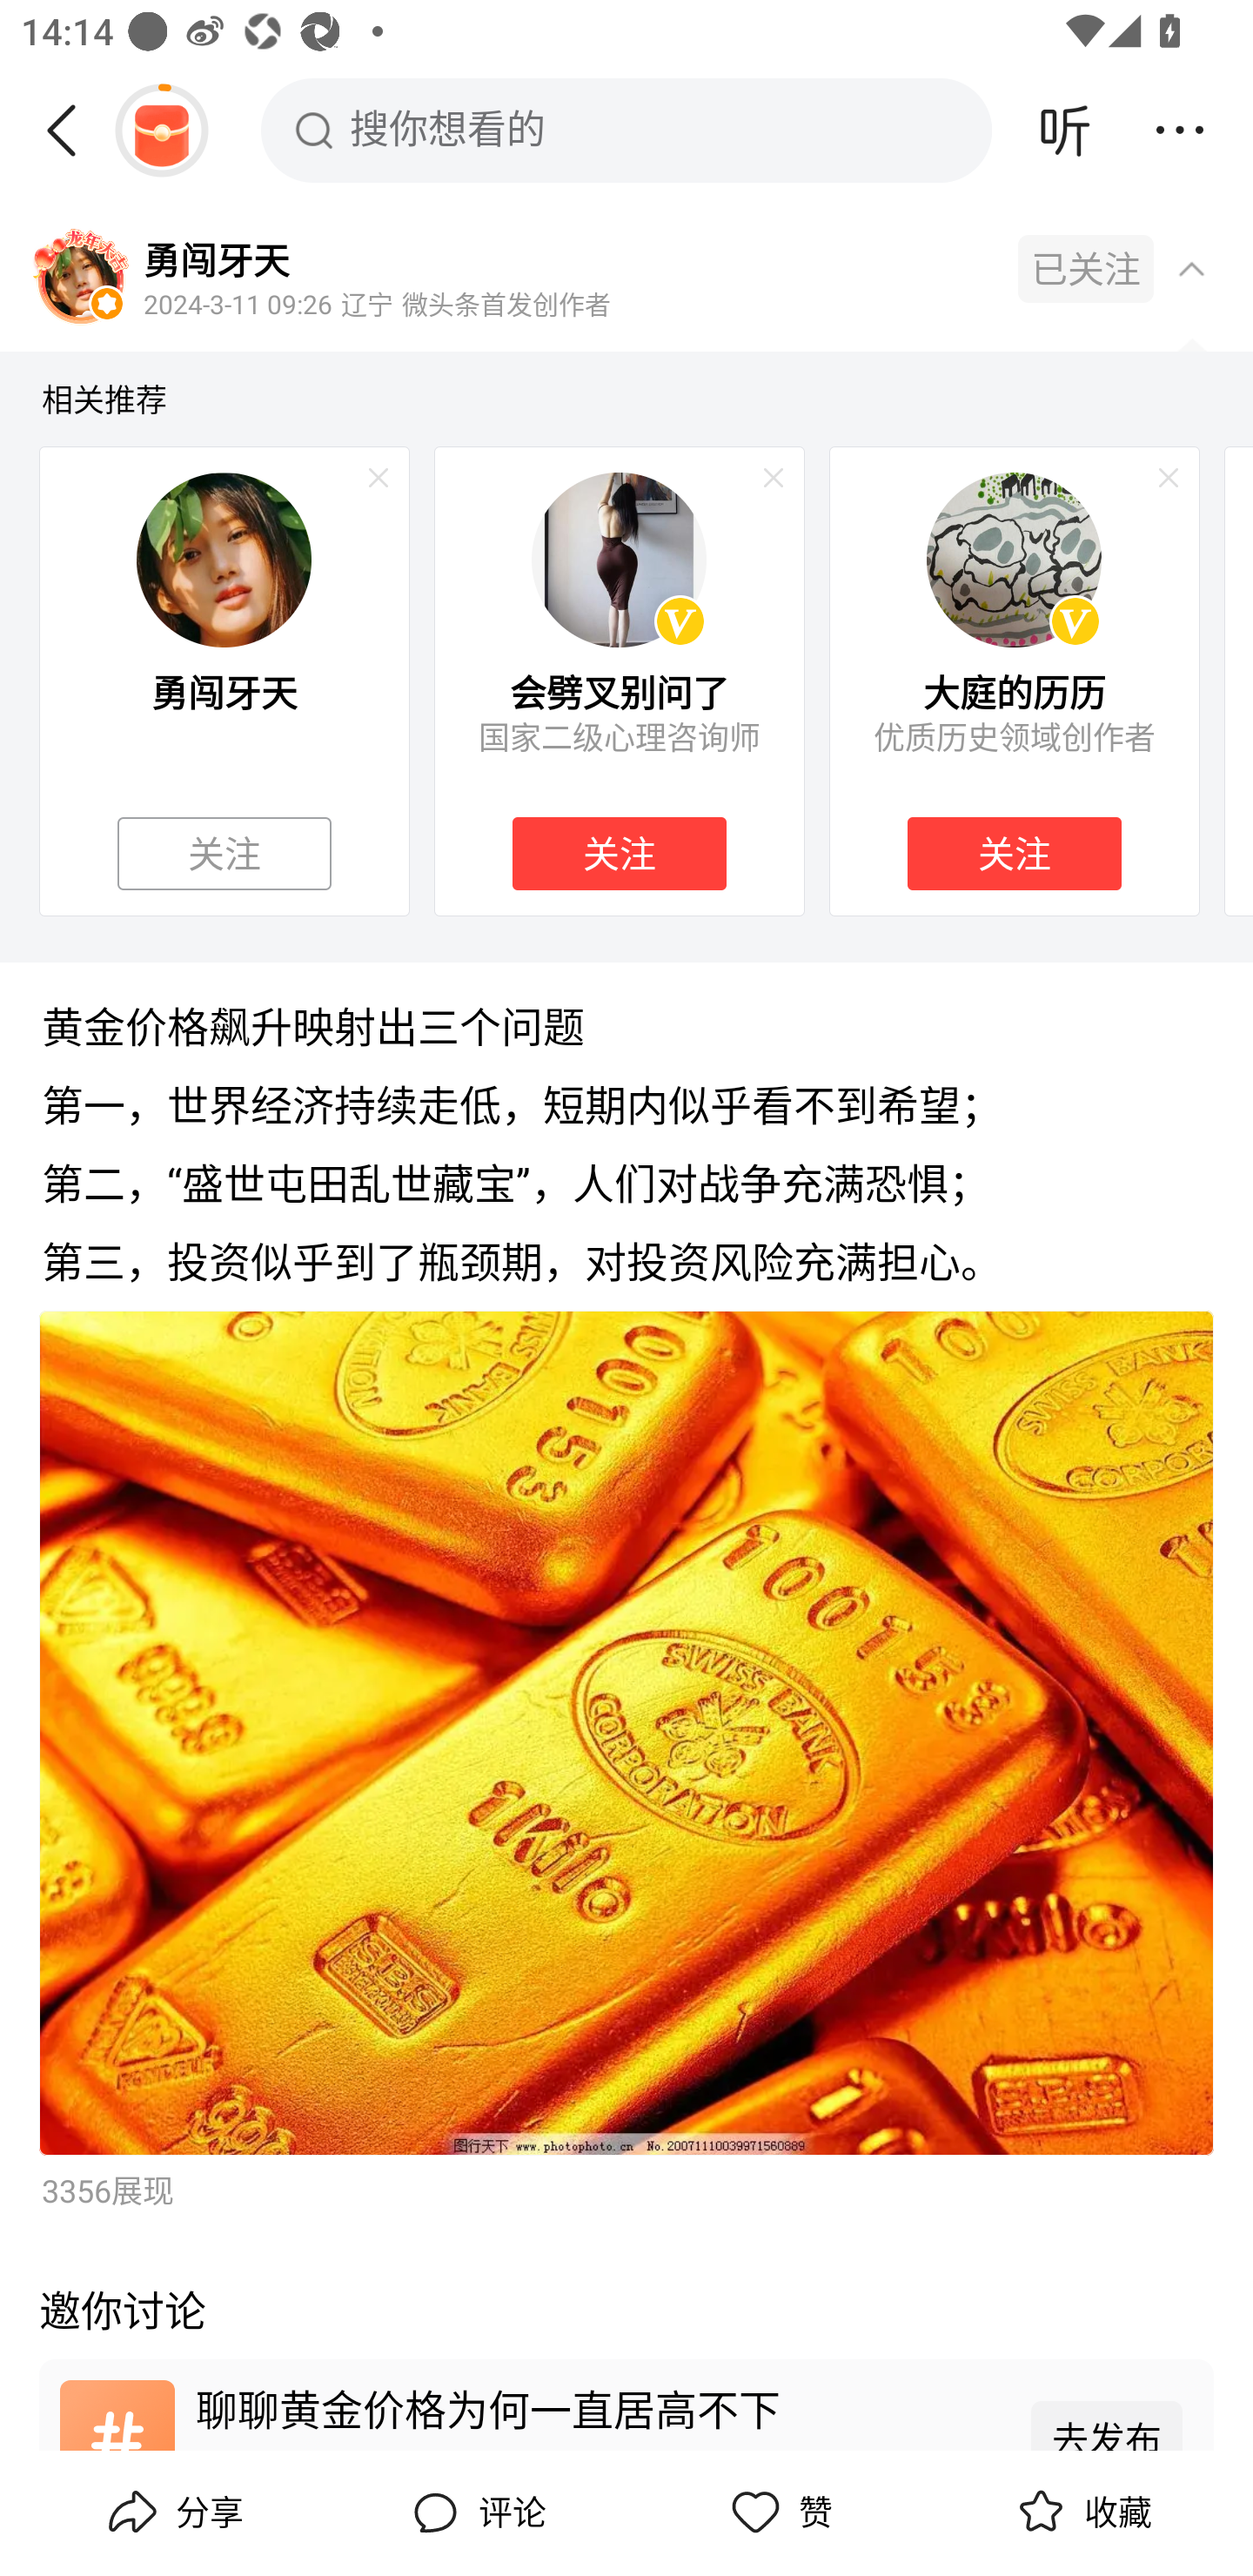  What do you see at coordinates (1065, 130) in the screenshot?
I see `听头条` at bounding box center [1065, 130].